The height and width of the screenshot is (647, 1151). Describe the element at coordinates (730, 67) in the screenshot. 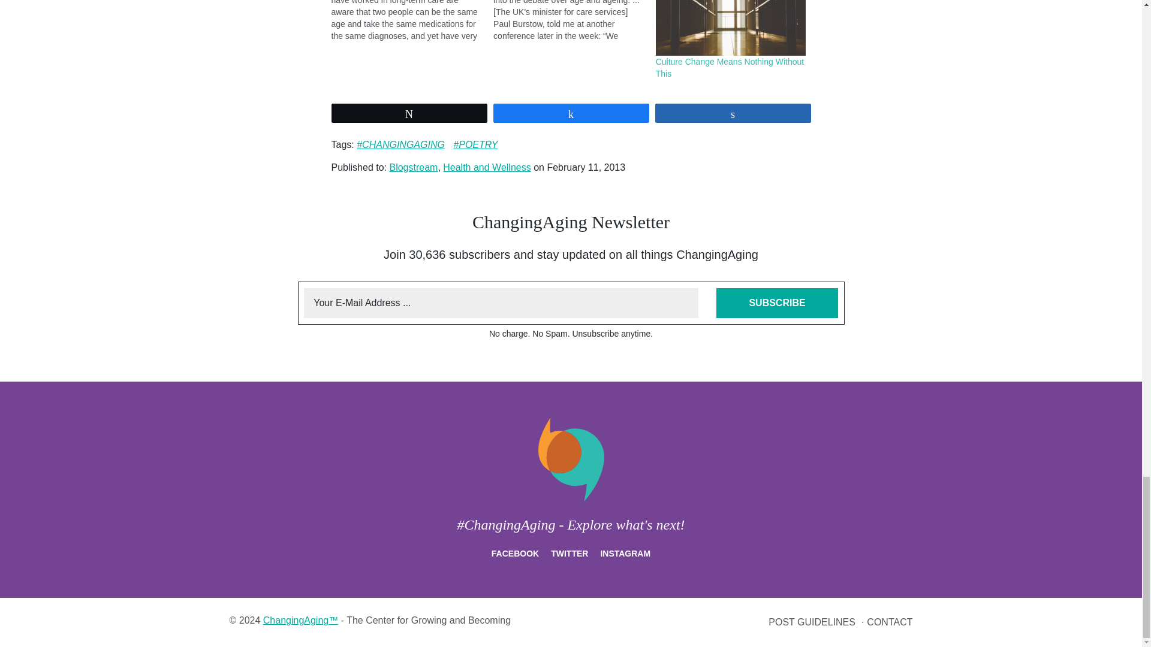

I see `Culture Change Means Nothing Without This` at that location.